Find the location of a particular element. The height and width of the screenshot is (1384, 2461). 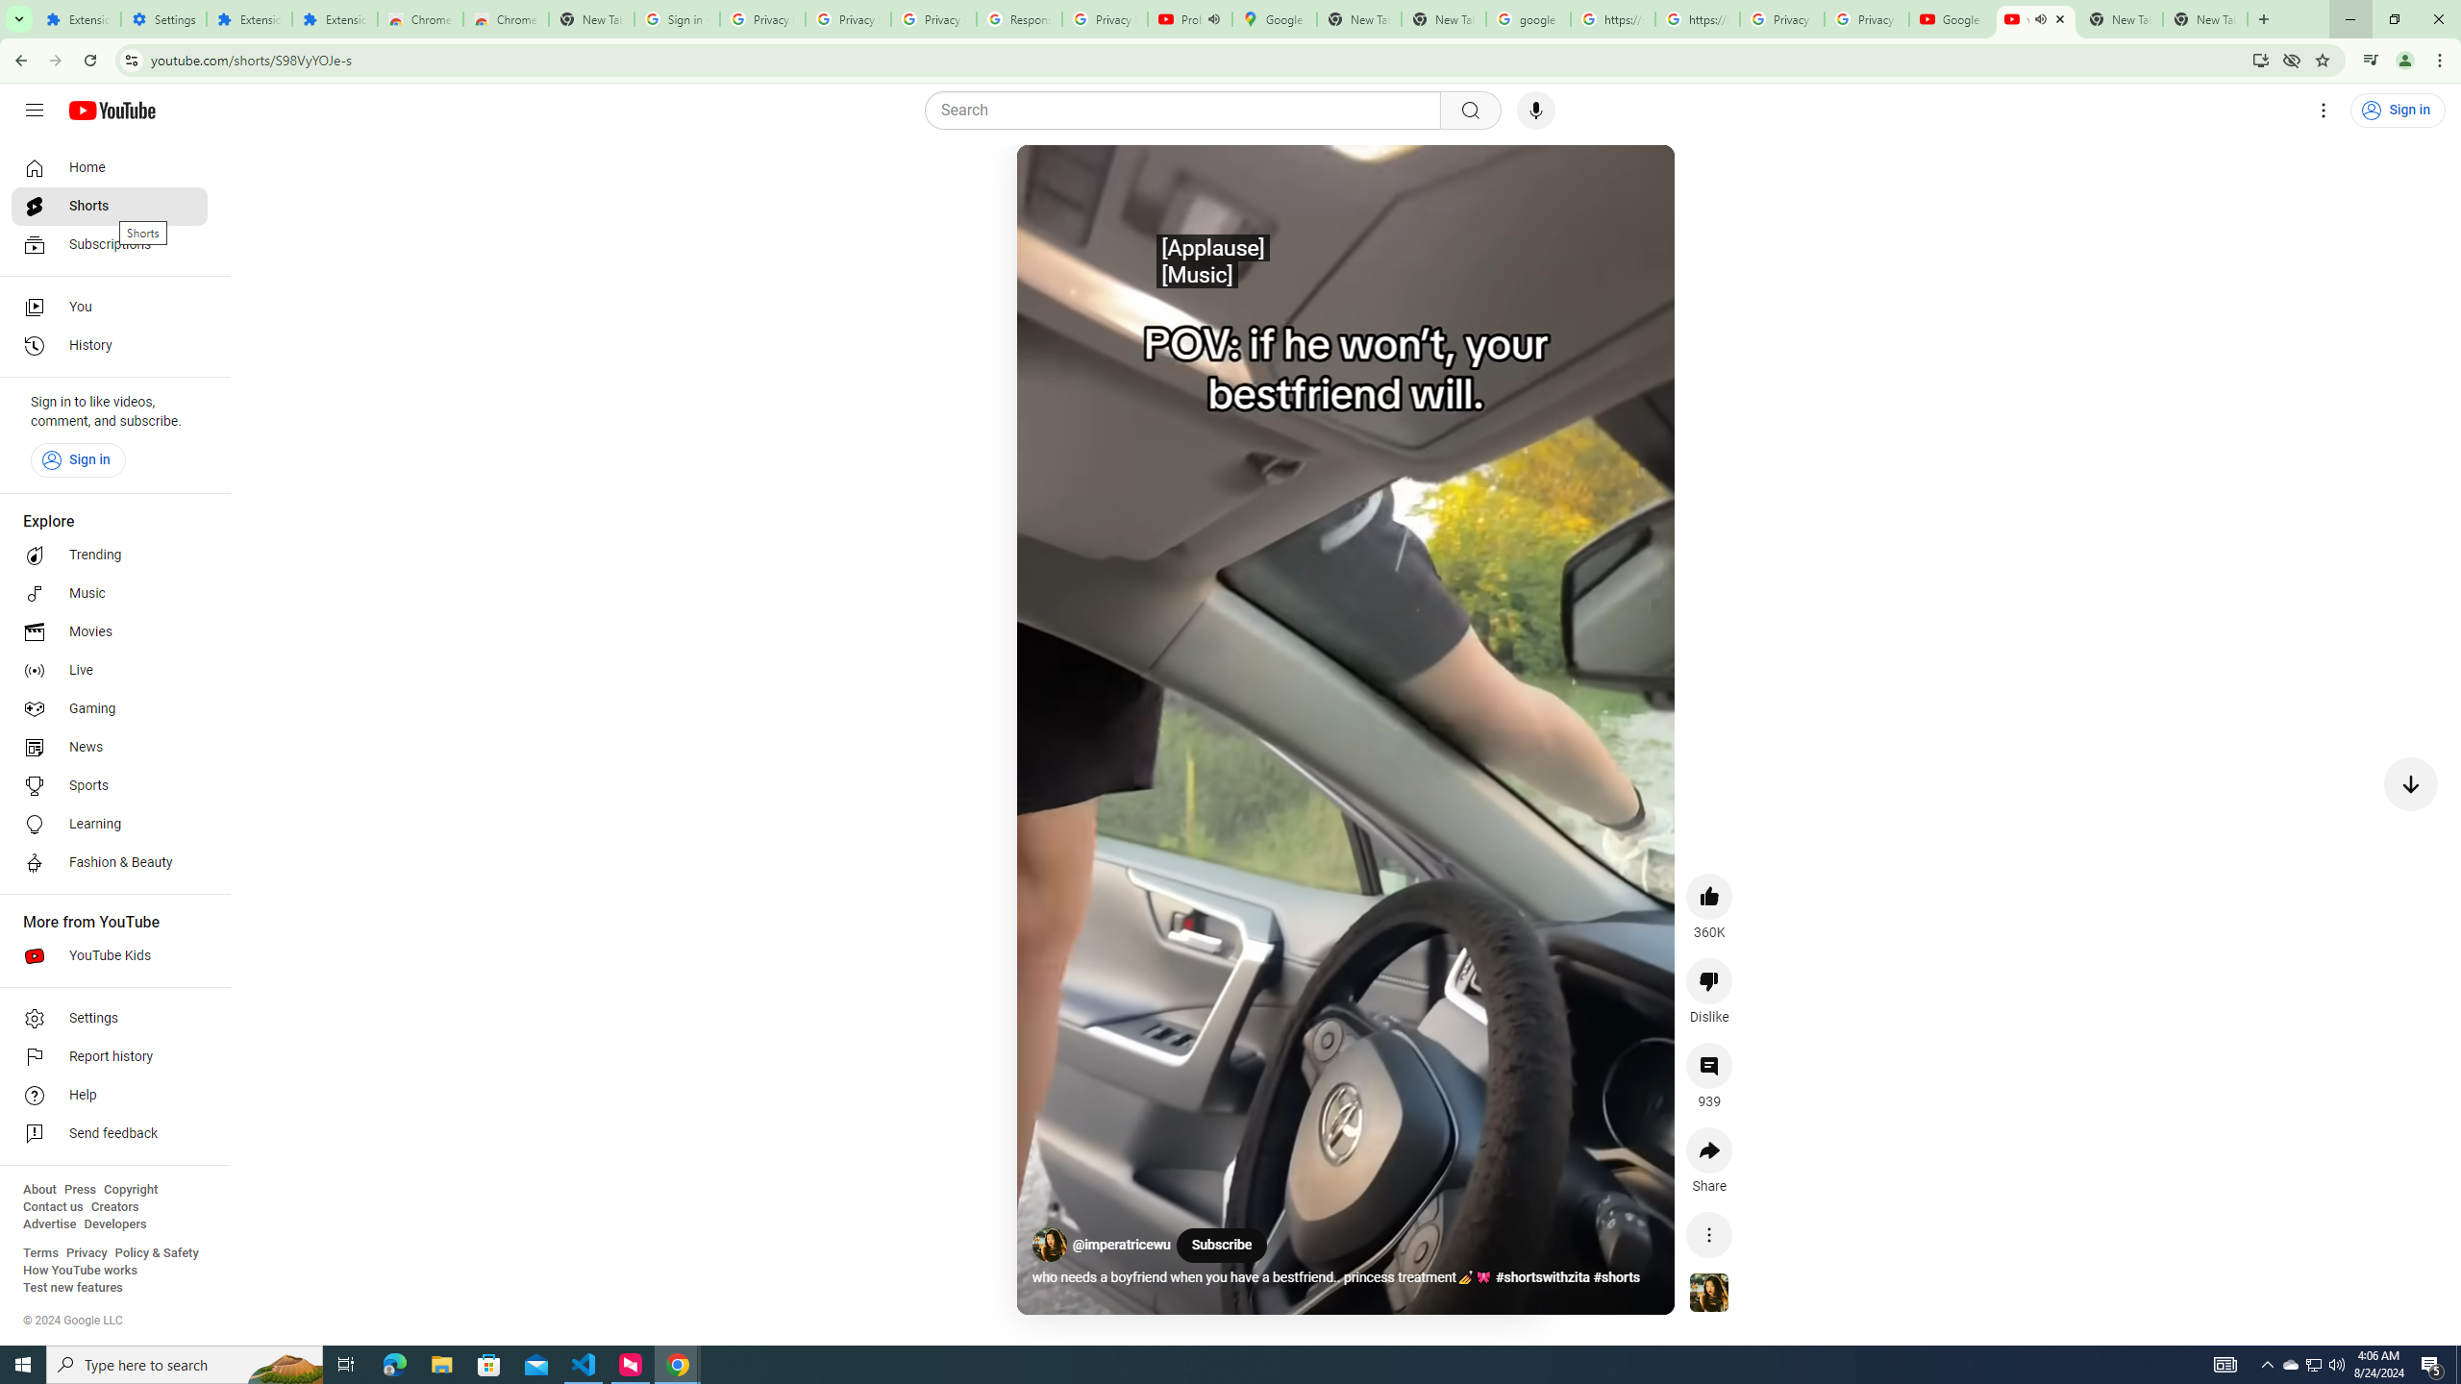

New Tab is located at coordinates (592, 19).